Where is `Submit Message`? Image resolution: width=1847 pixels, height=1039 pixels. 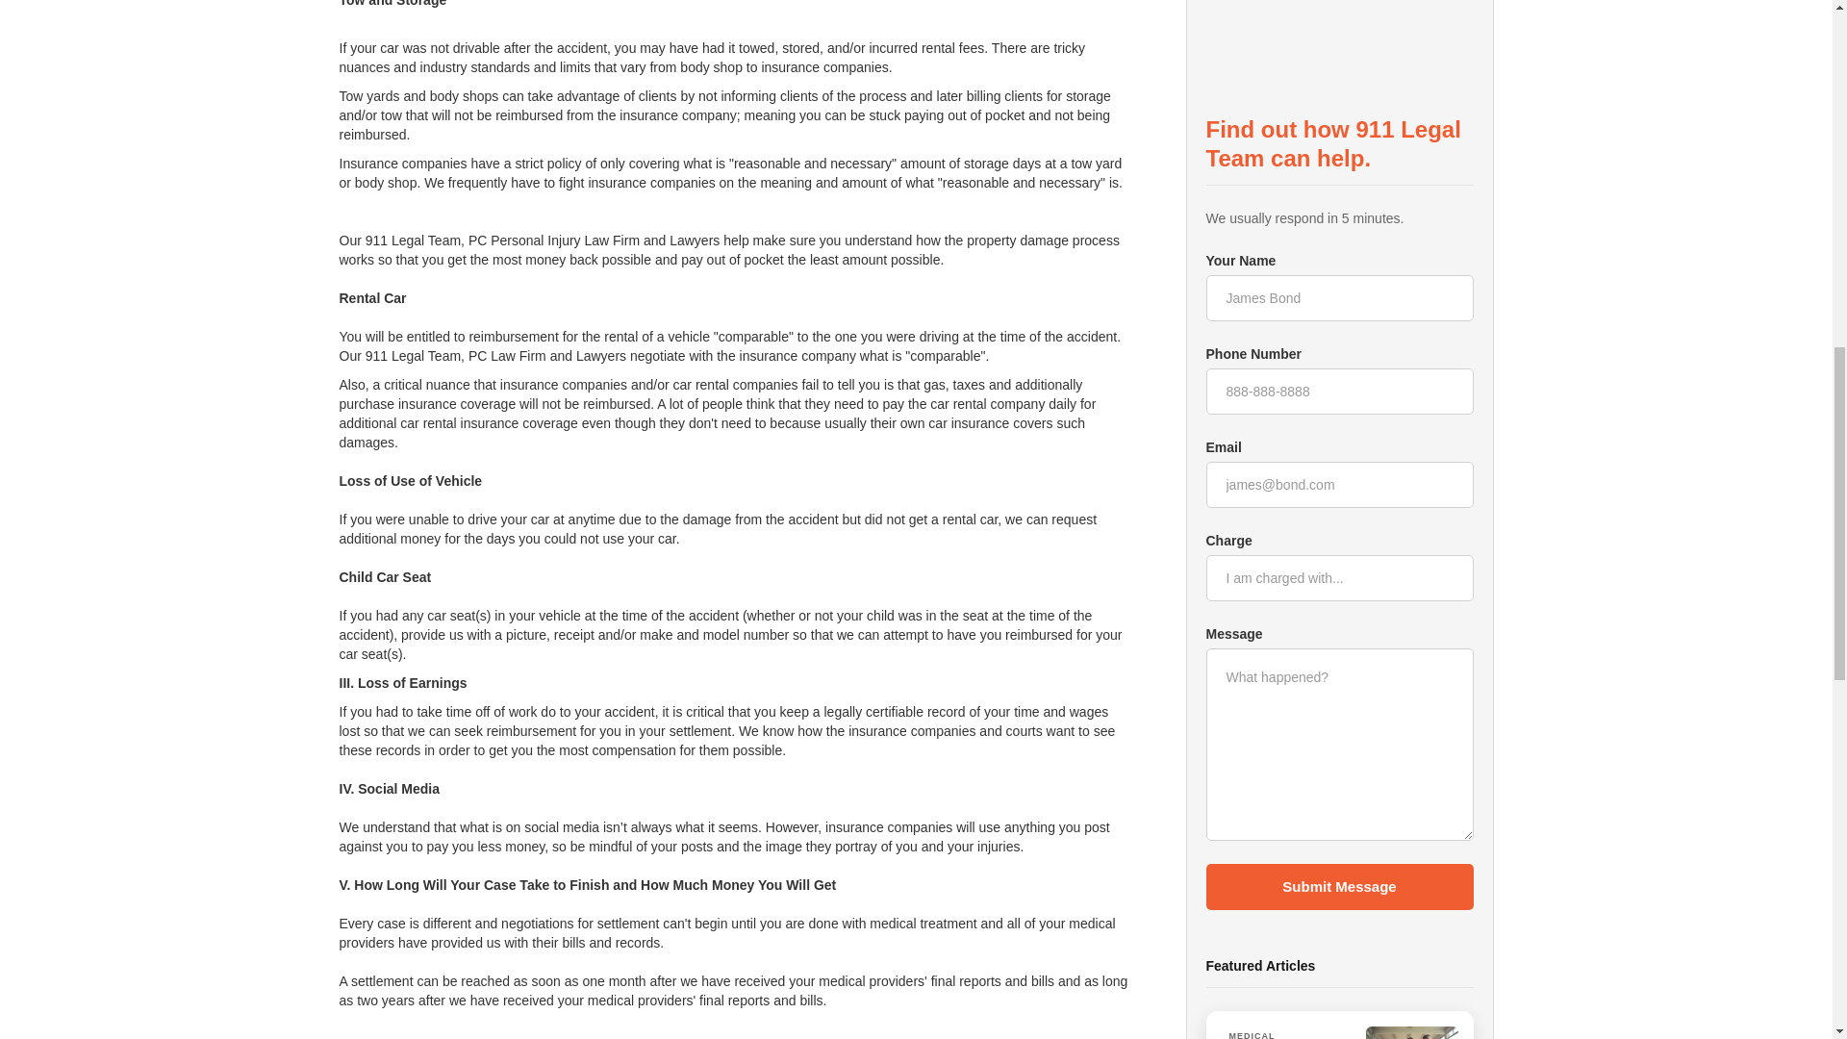 Submit Message is located at coordinates (1339, 641).